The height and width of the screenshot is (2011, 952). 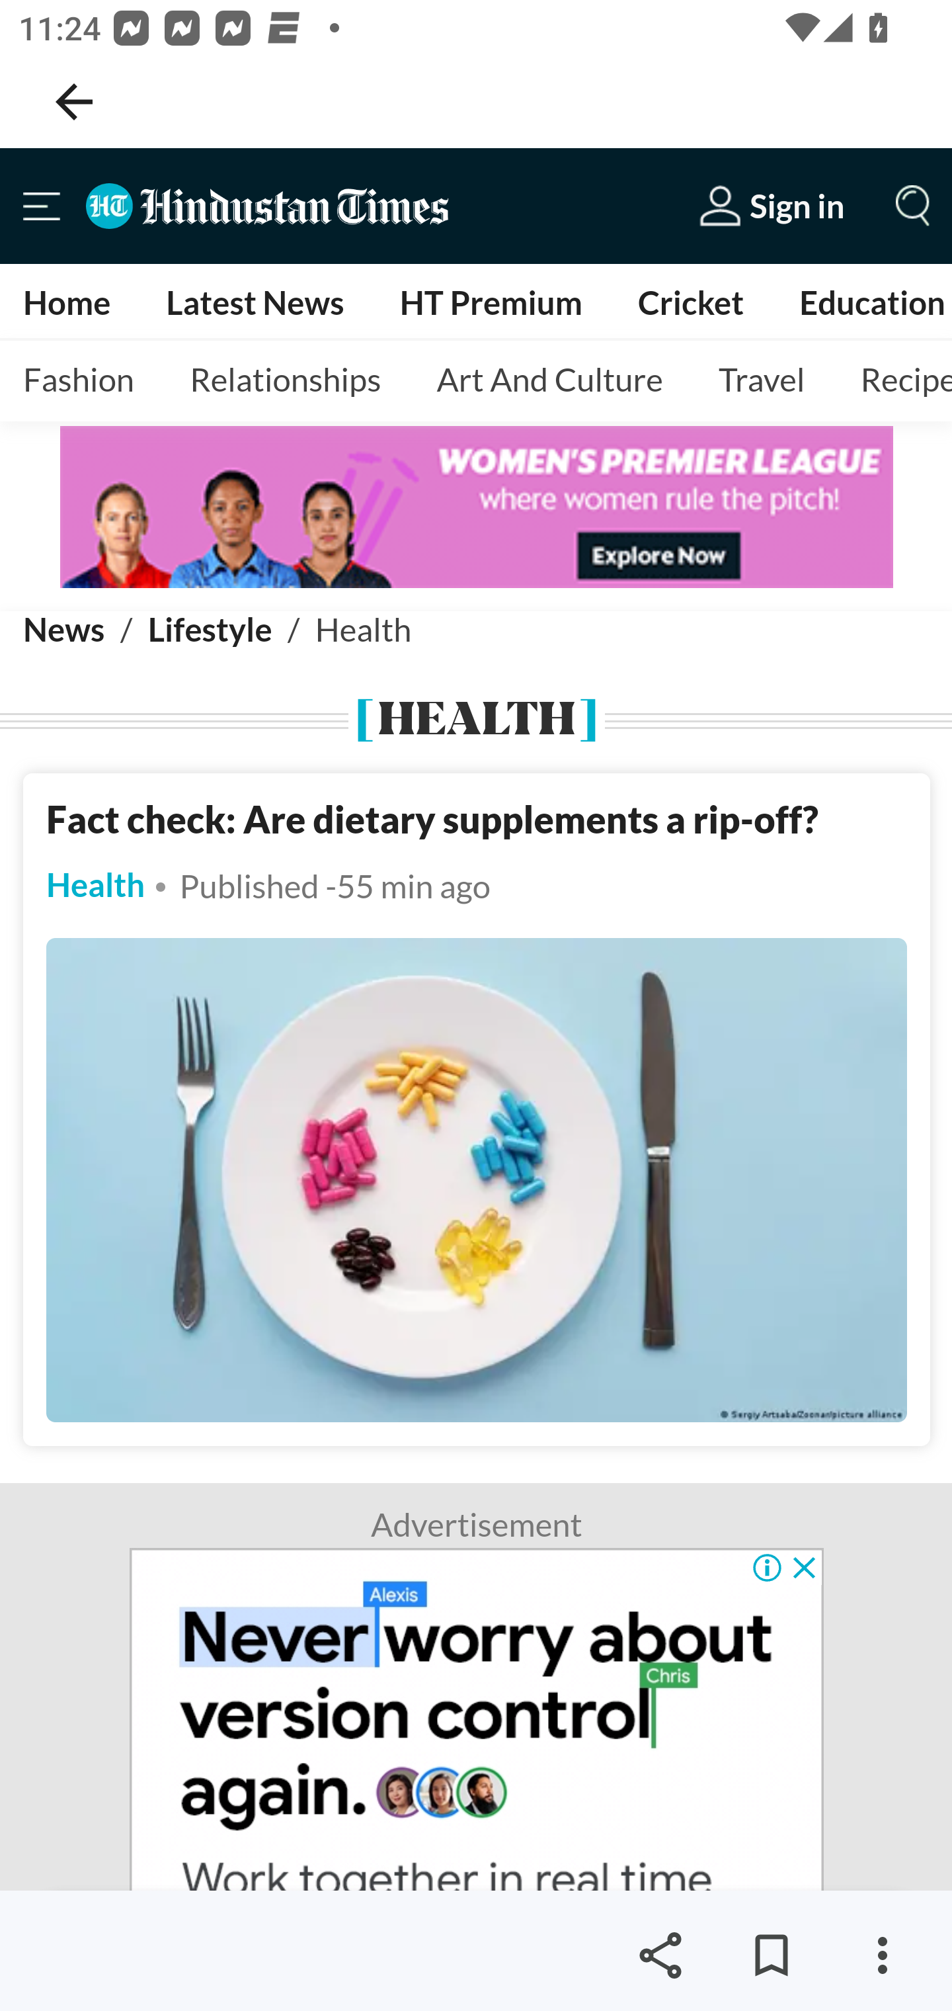 What do you see at coordinates (360, 507) in the screenshot?
I see `wpl` at bounding box center [360, 507].